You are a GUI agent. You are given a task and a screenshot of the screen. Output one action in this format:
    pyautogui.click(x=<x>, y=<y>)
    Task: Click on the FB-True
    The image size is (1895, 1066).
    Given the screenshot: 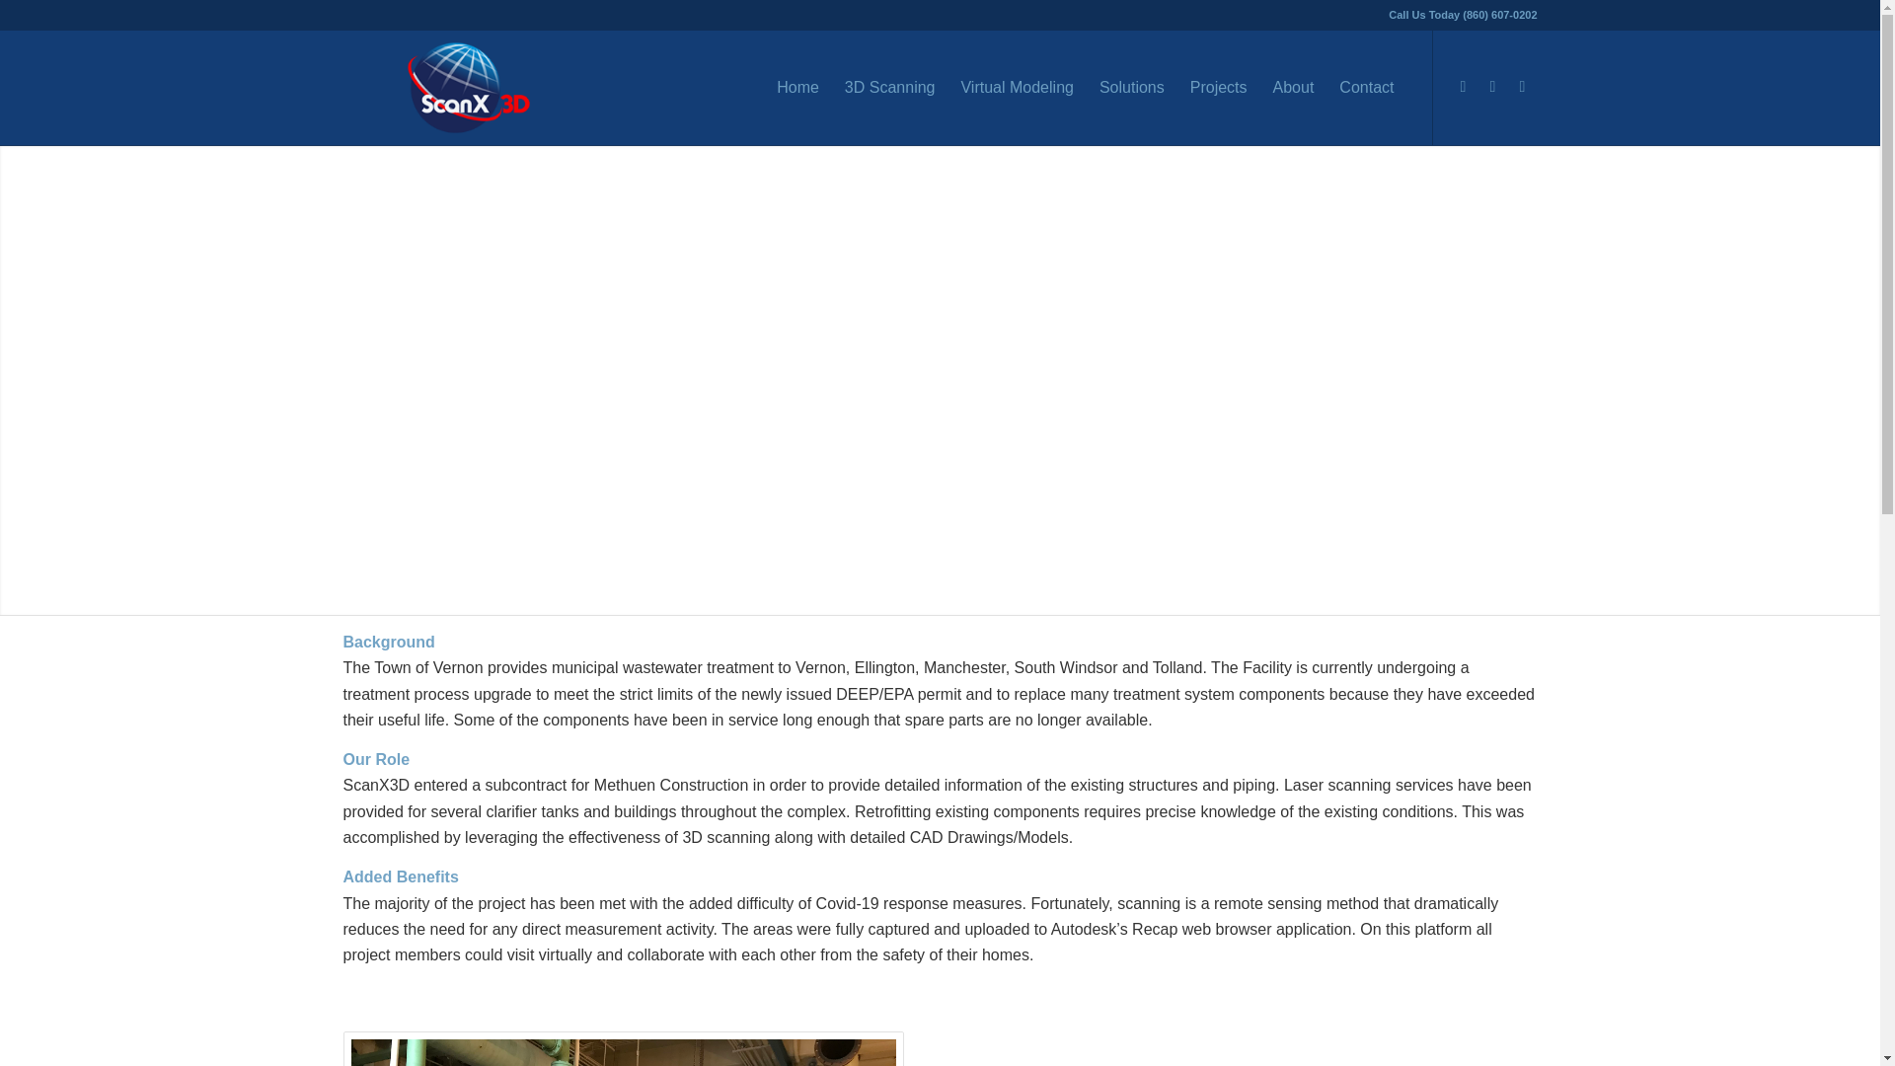 What is the action you would take?
    pyautogui.click(x=624, y=1048)
    